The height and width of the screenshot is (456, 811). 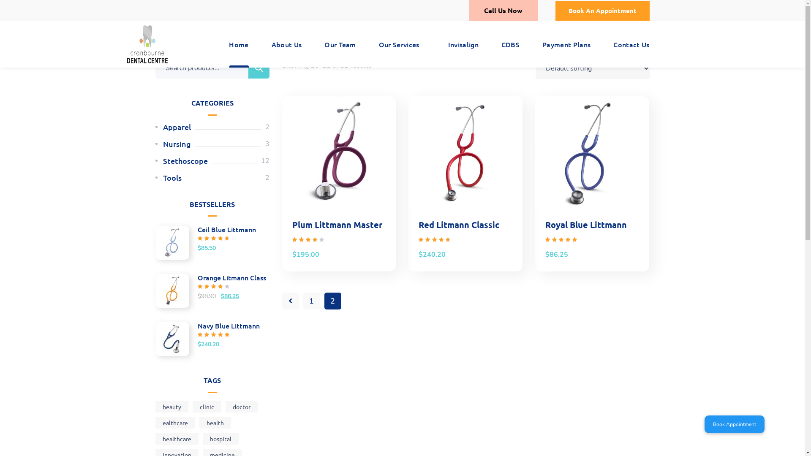 I want to click on Plum Littmann Master, so click(x=337, y=225).